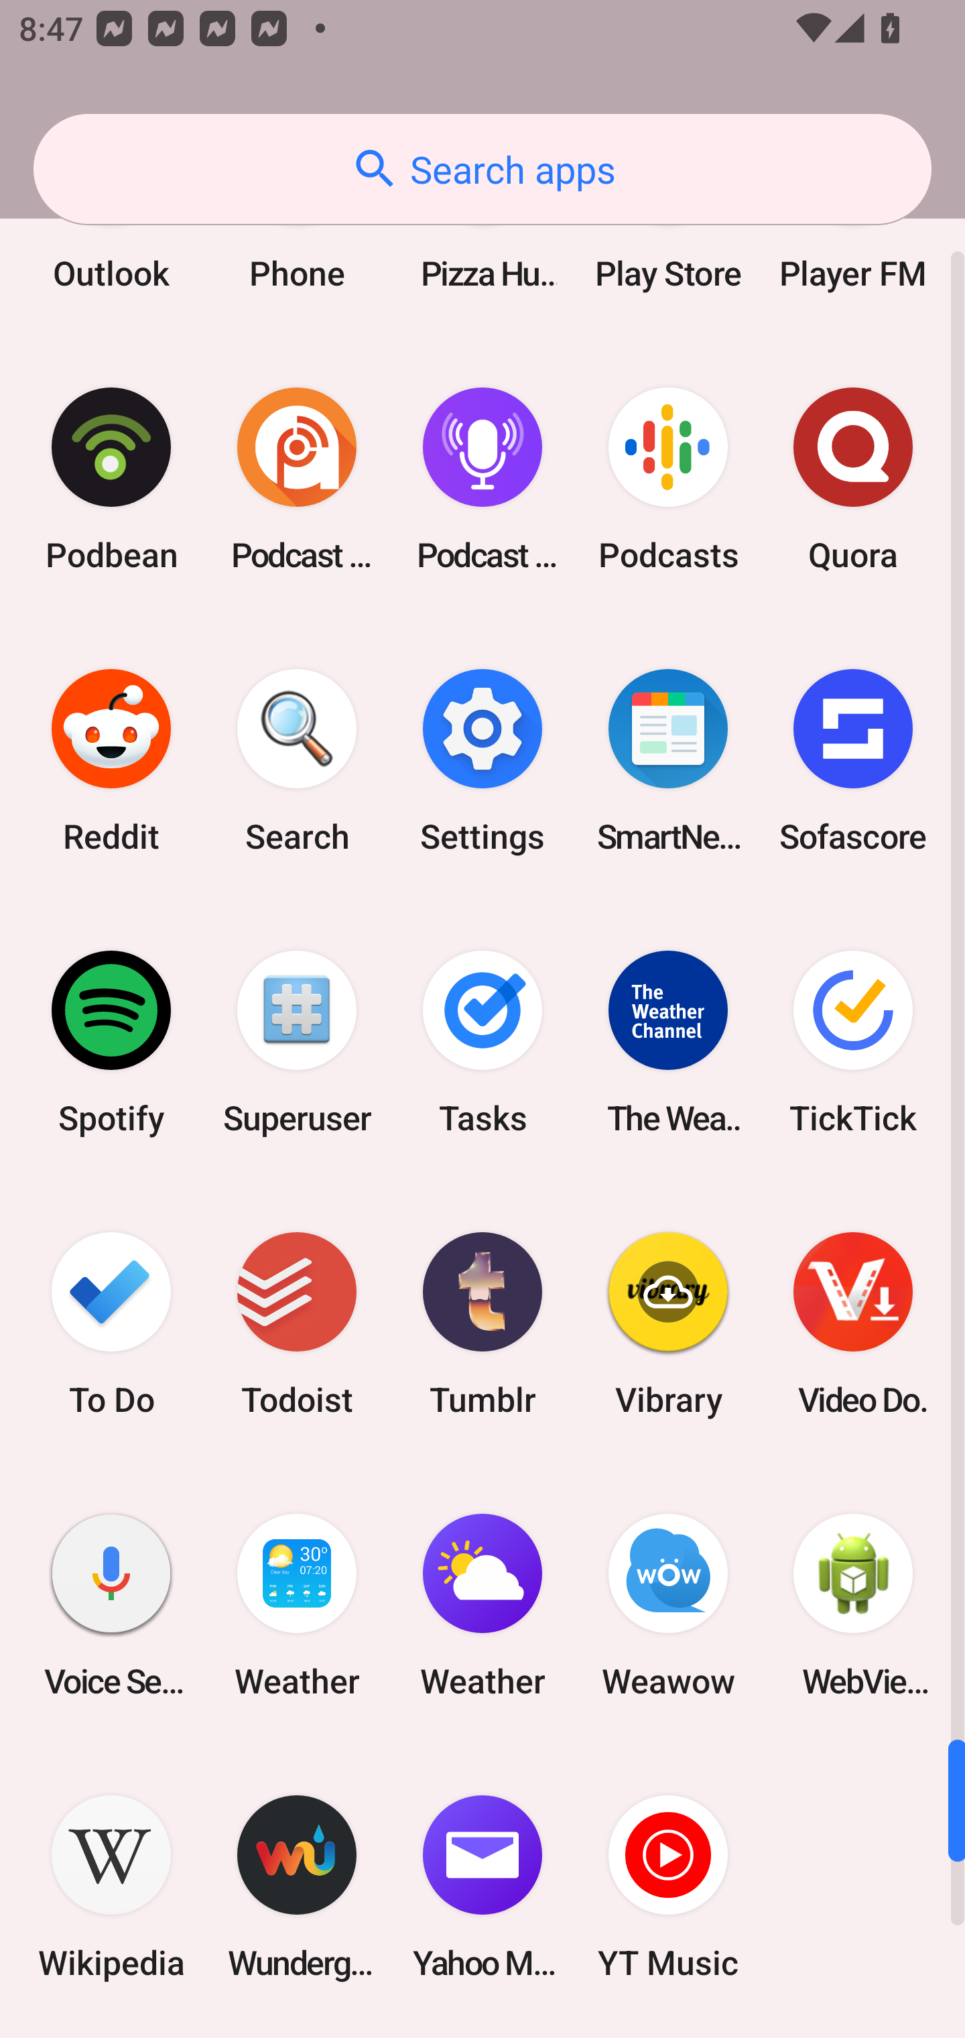 This screenshot has width=965, height=2038. I want to click on To Do, so click(111, 1325).